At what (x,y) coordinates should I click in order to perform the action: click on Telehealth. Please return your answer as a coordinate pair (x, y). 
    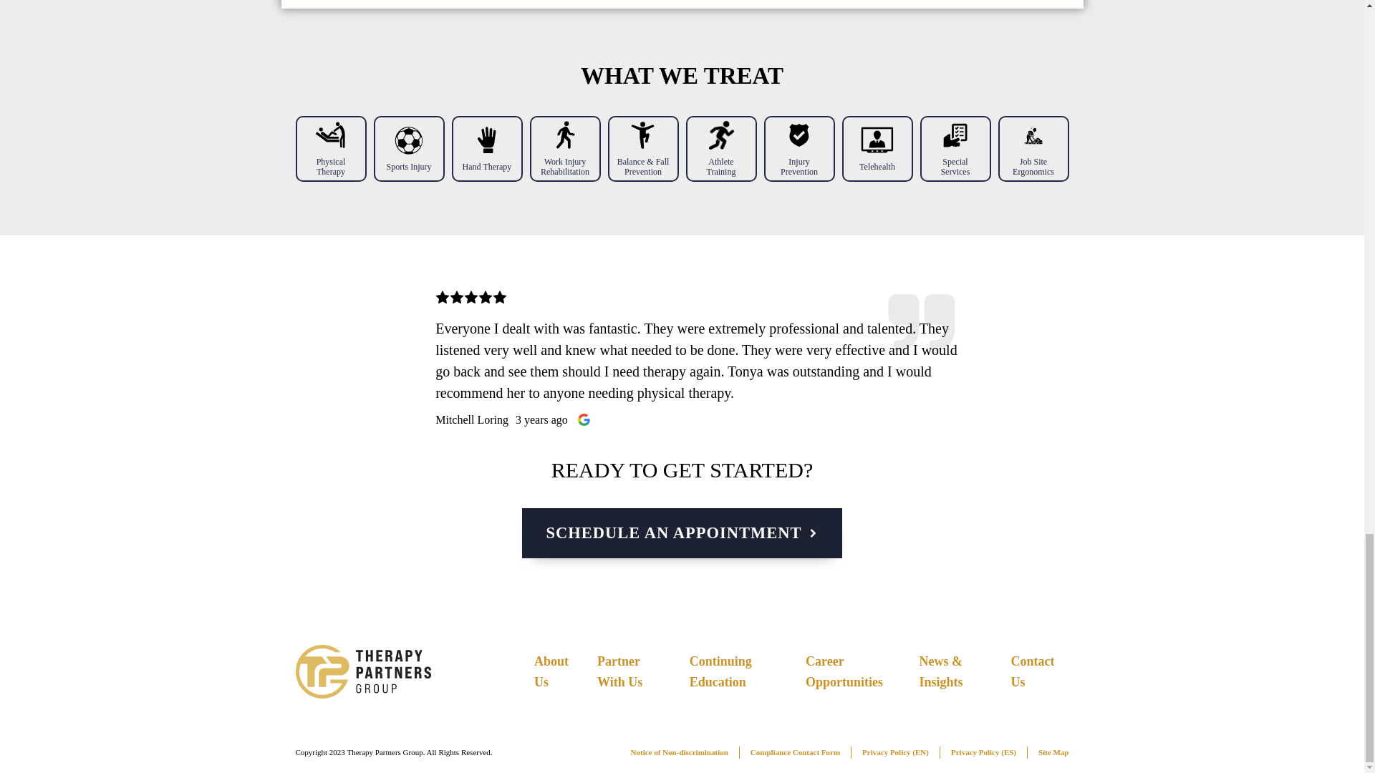
    Looking at the image, I should click on (877, 166).